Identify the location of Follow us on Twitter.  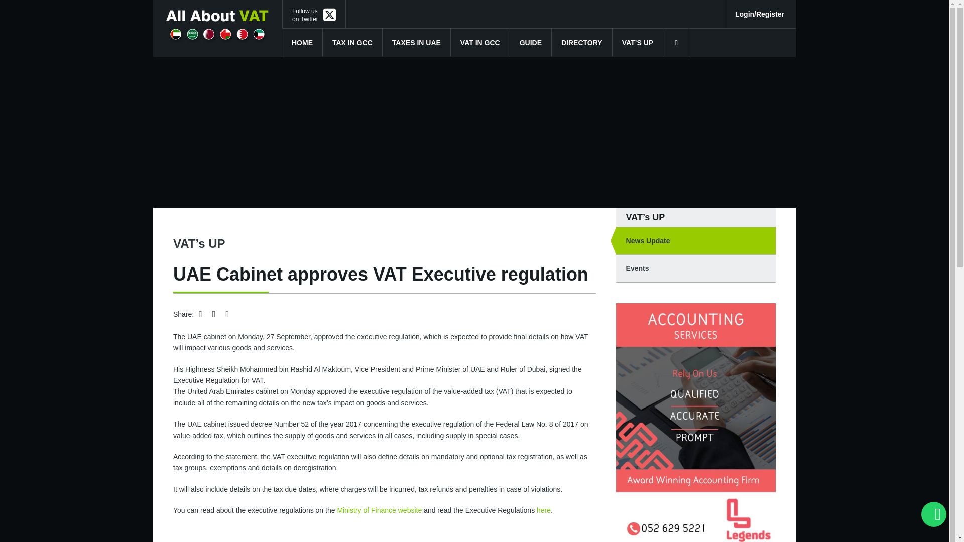
(313, 15).